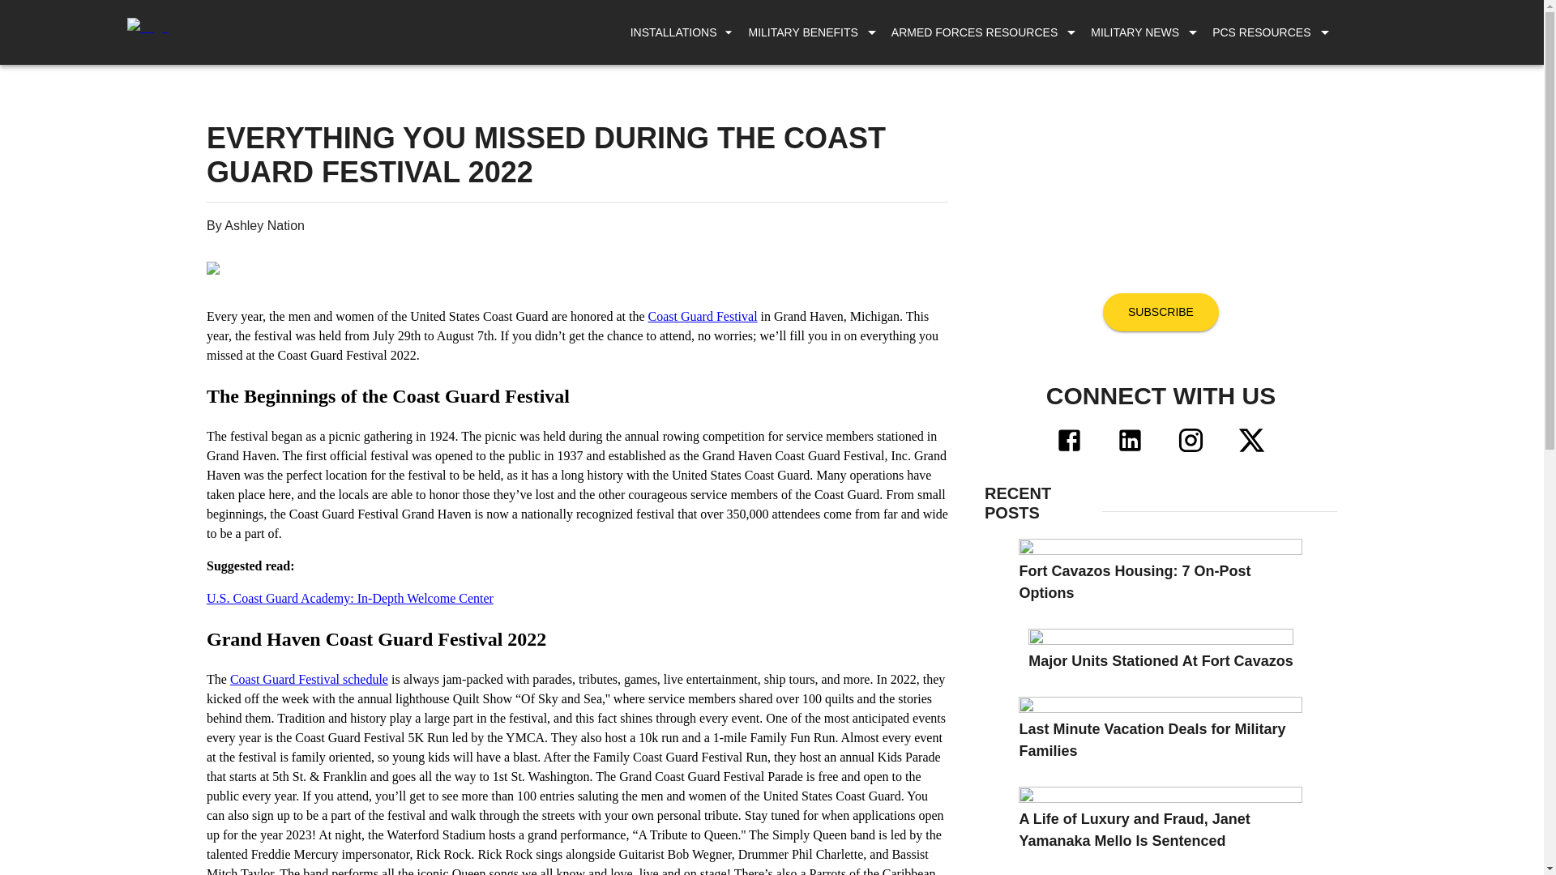 This screenshot has width=1556, height=875. I want to click on Last Minute Vacation Deals for Military Families, so click(1161, 729).